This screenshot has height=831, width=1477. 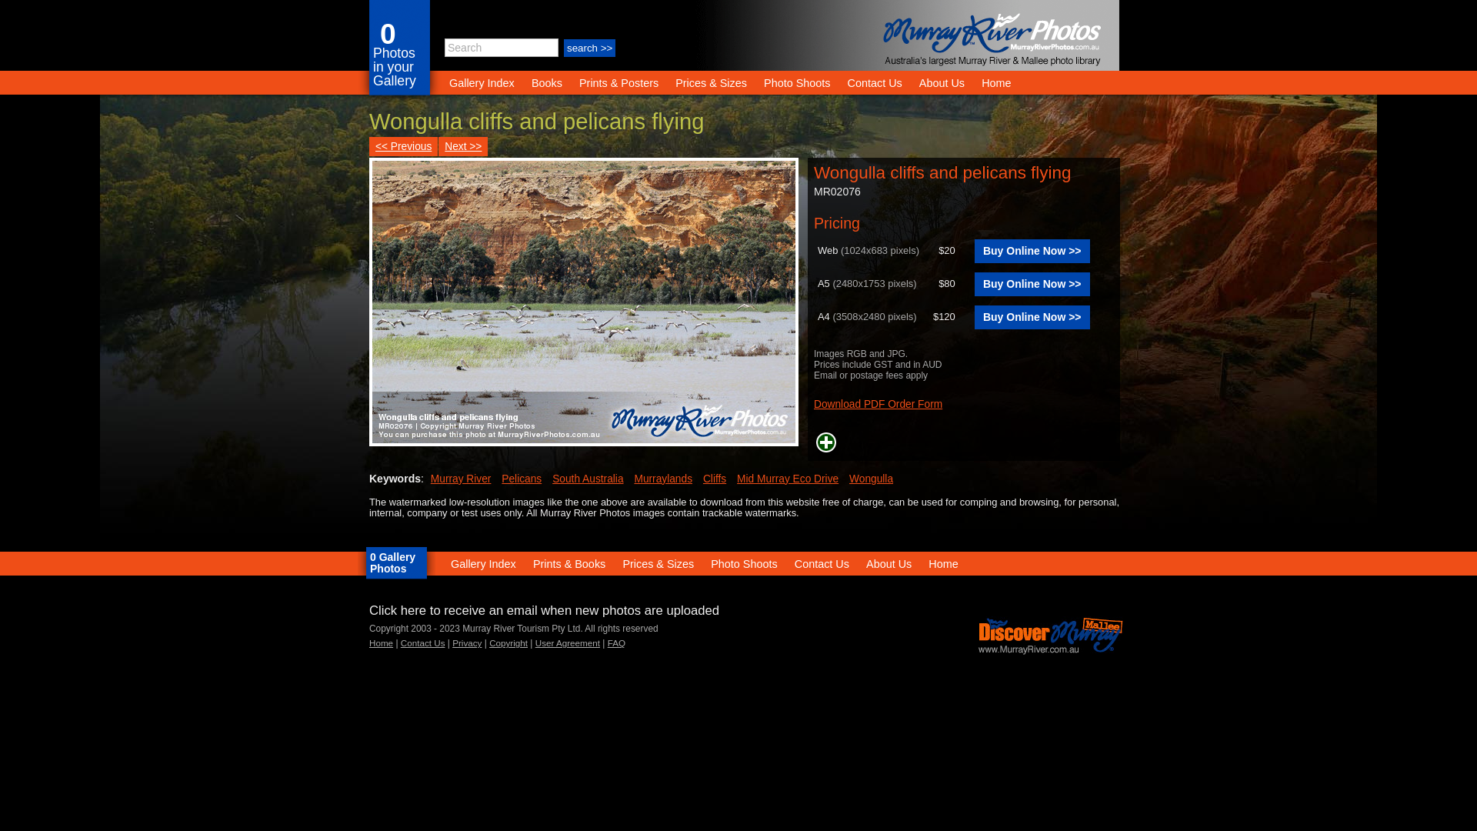 I want to click on Photo Shoots, so click(x=797, y=83).